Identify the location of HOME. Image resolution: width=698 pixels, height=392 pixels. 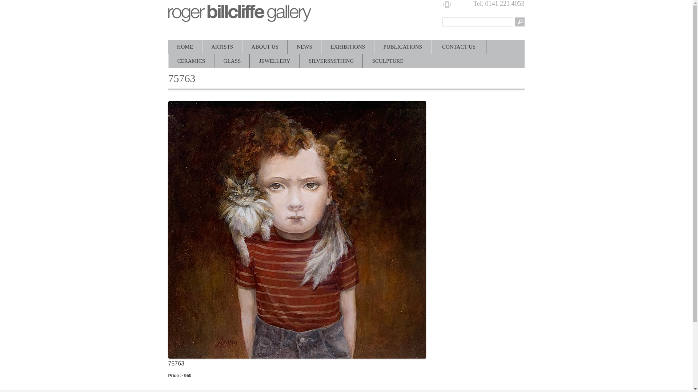
(185, 47).